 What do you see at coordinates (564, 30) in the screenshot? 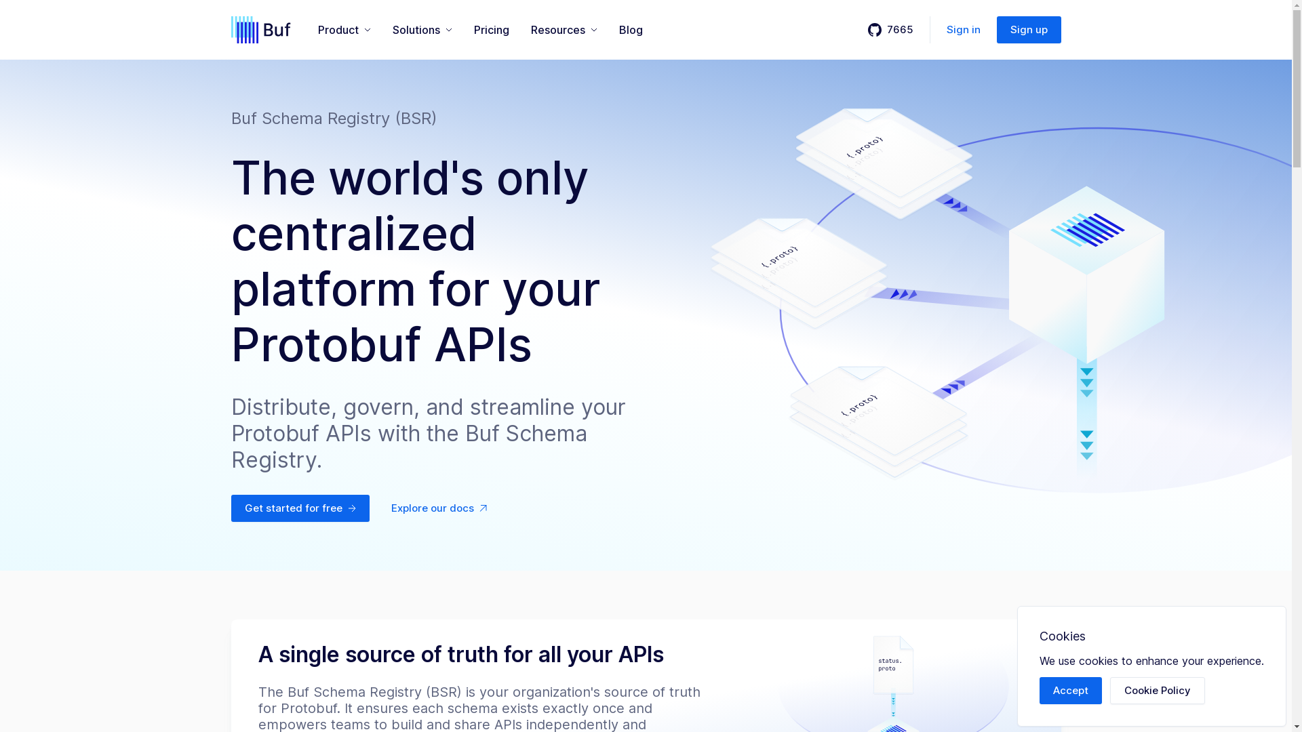
I see `Resources` at bounding box center [564, 30].